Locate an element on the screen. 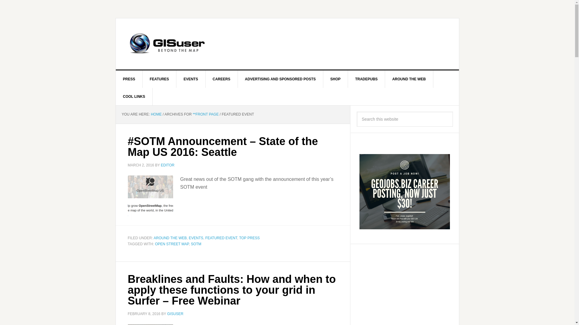 The image size is (579, 325). TRADEPUBS is located at coordinates (367, 79).